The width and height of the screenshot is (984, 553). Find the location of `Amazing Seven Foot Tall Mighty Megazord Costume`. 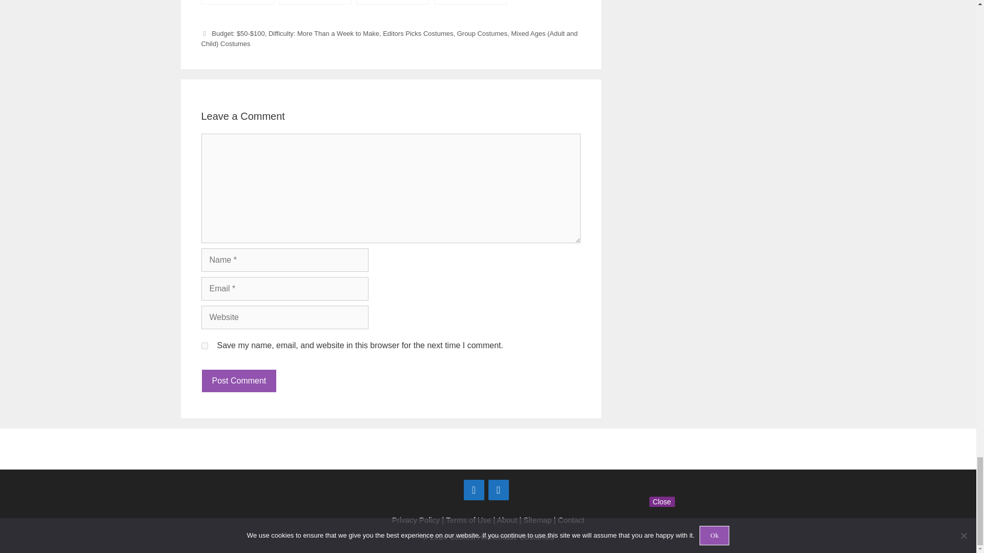

Amazing Seven Foot Tall Mighty Megazord Costume is located at coordinates (470, 2).